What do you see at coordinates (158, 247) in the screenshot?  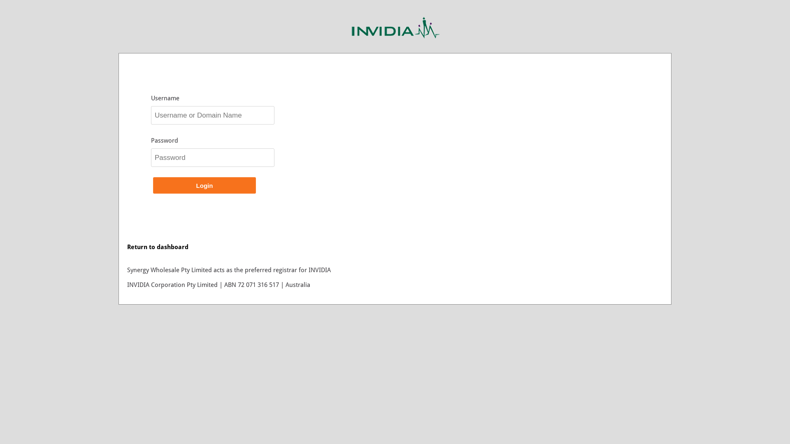 I see `Return to dashboard` at bounding box center [158, 247].